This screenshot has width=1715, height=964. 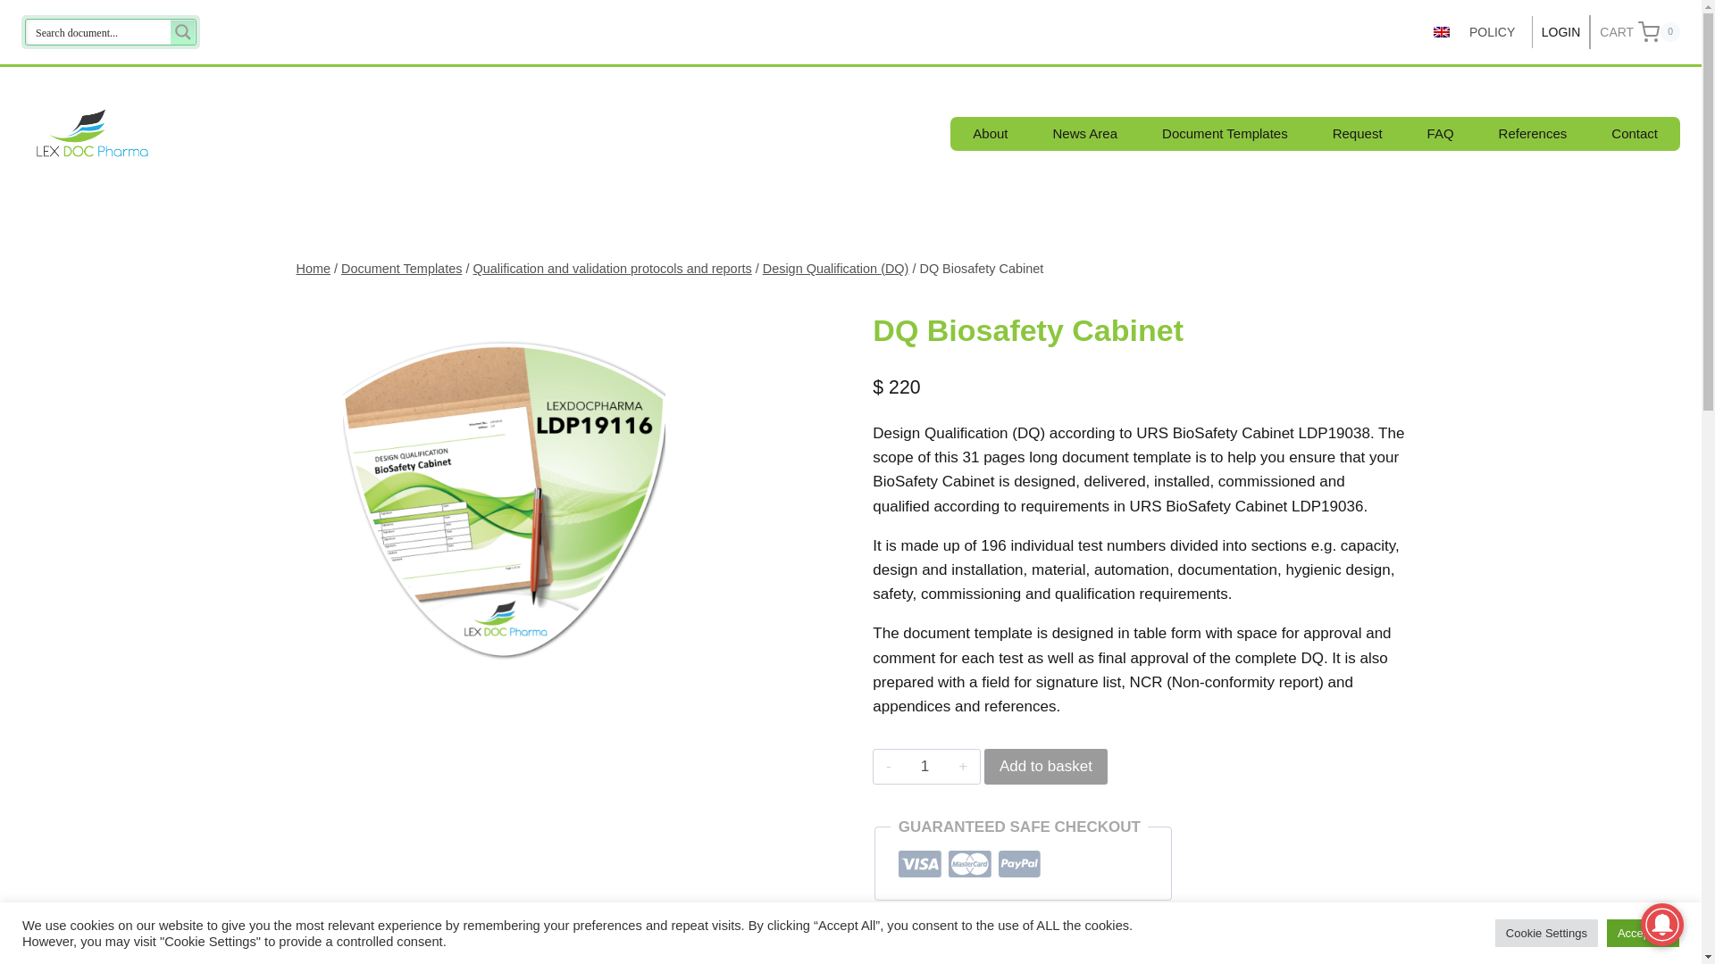 I want to click on Contact, so click(x=924, y=767).